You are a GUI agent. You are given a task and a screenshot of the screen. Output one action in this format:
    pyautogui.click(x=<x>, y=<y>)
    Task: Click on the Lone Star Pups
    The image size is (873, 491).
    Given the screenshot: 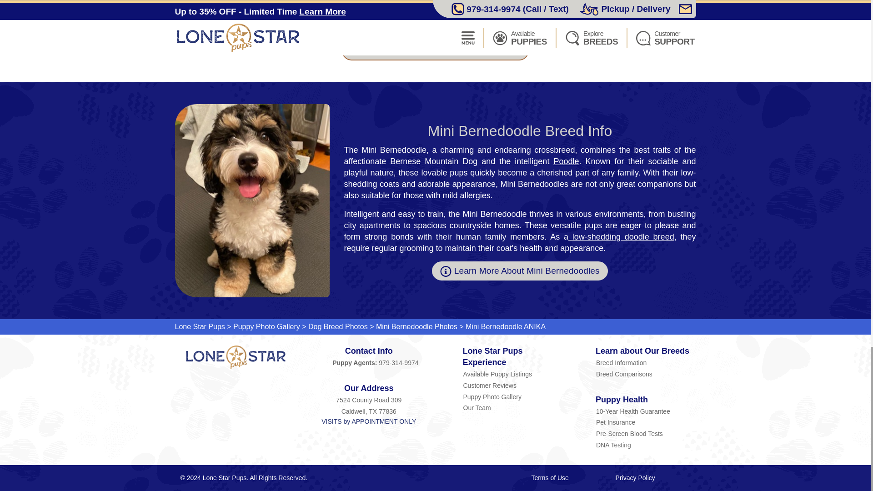 What is the action you would take?
    pyautogui.click(x=236, y=357)
    